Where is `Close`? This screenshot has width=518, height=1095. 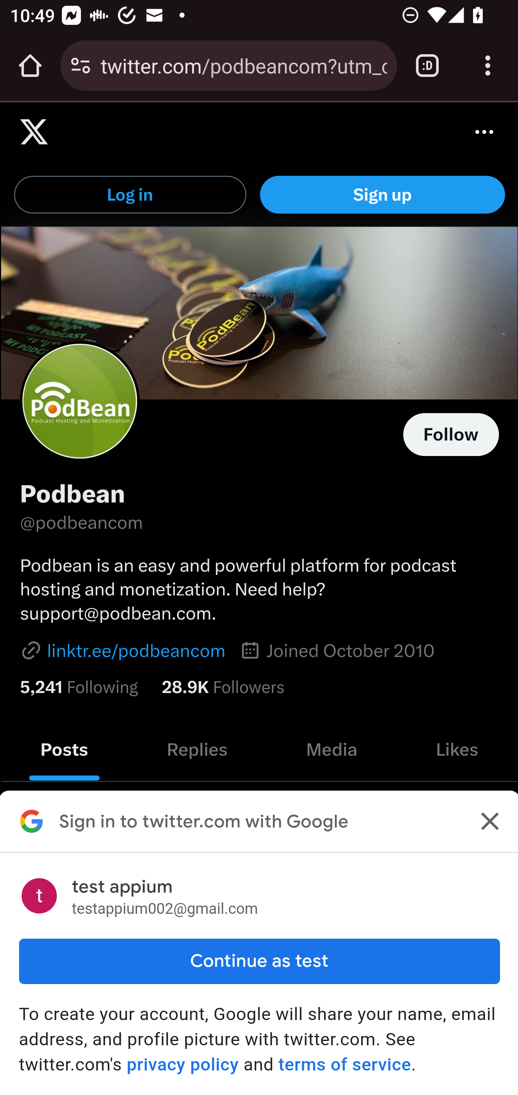
Close is located at coordinates (488, 821).